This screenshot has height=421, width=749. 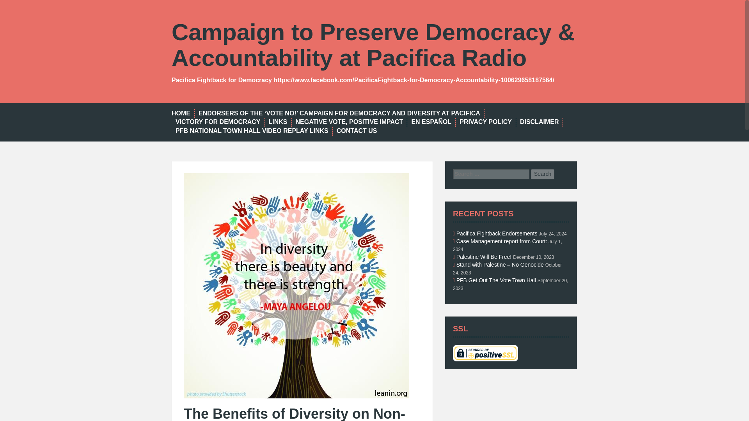 I want to click on PFB Get Out The Vote Town Hall, so click(x=496, y=280).